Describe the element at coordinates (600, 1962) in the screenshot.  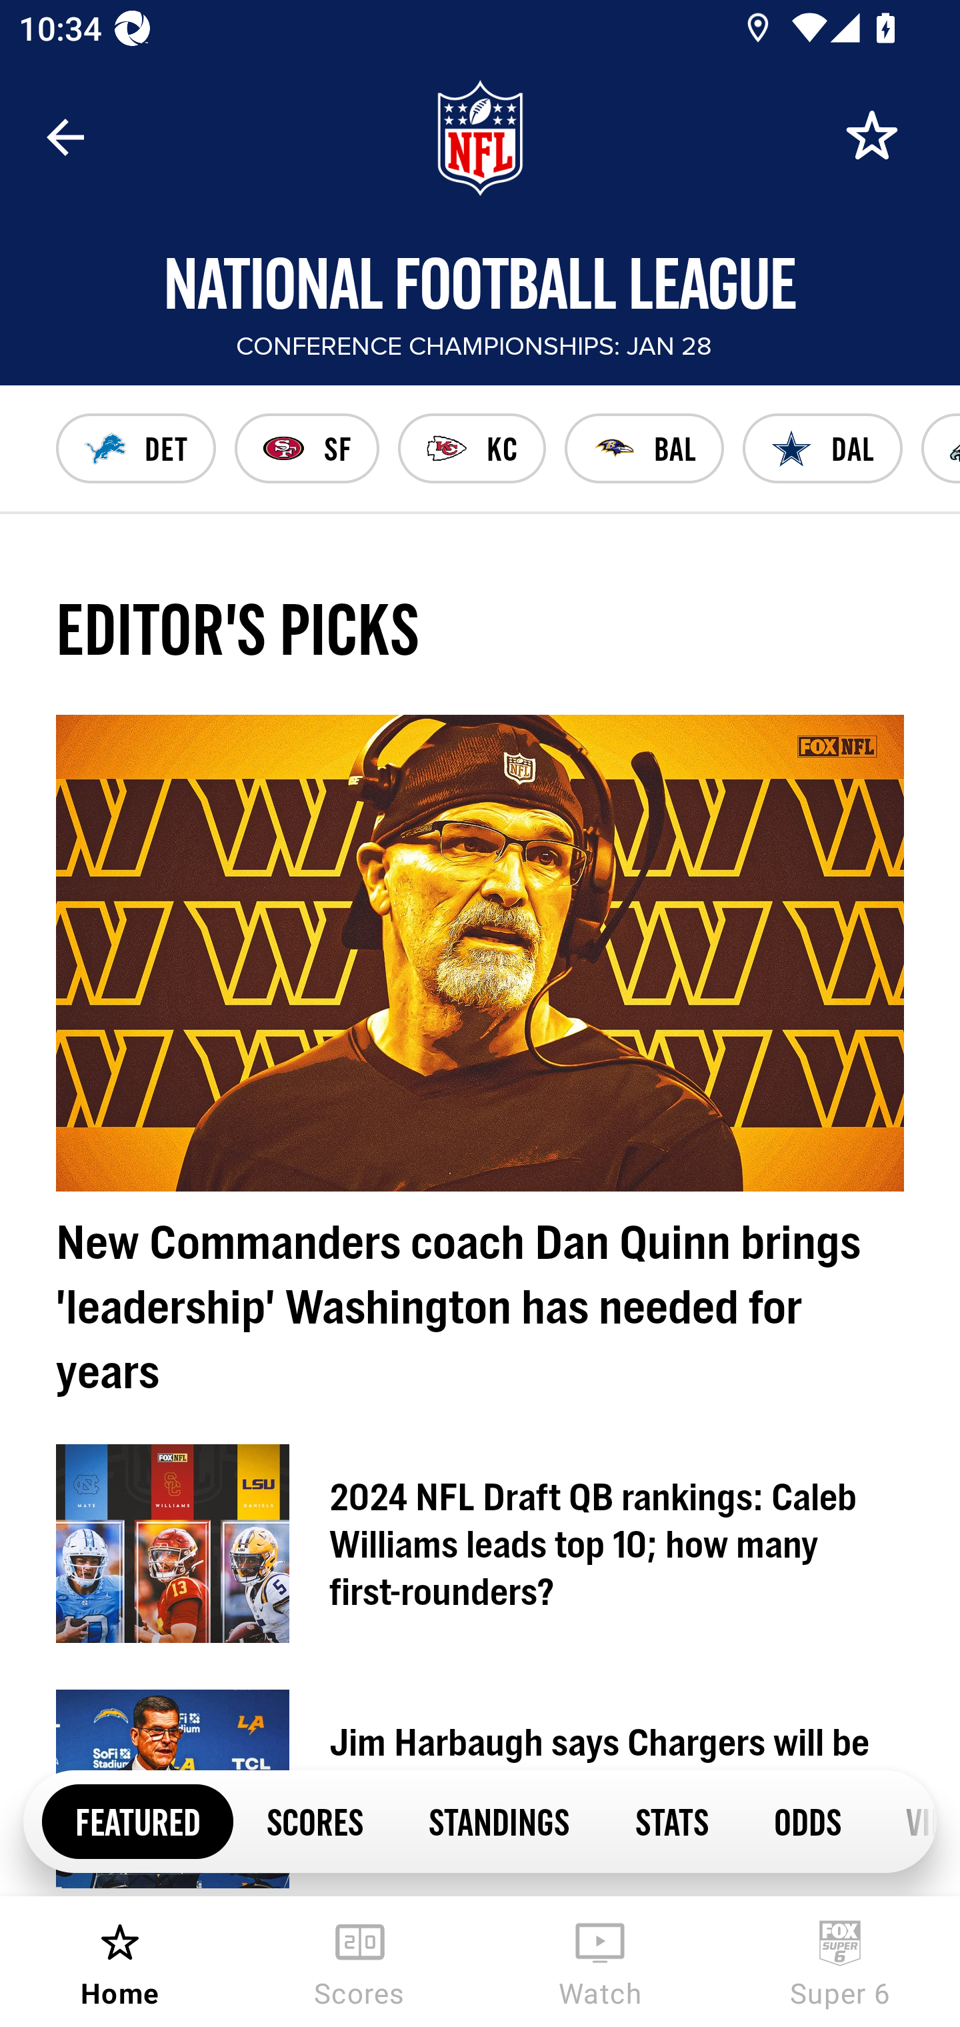
I see `Watch` at that location.